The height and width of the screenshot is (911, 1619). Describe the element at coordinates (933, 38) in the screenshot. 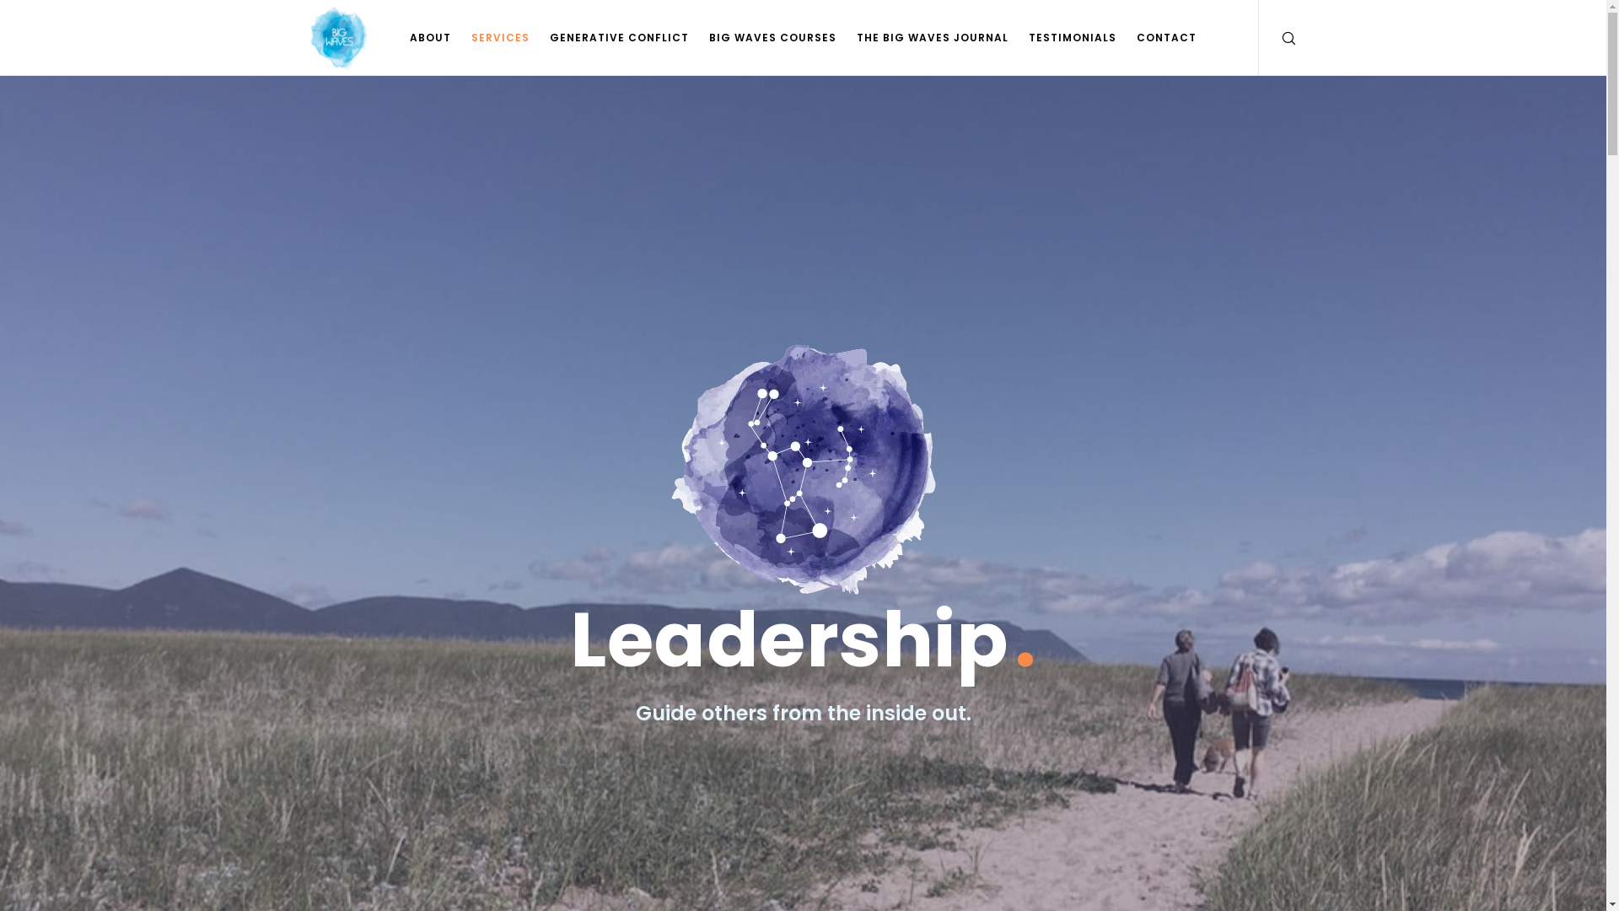

I see `THE BIG WAVES JOURNAL` at that location.